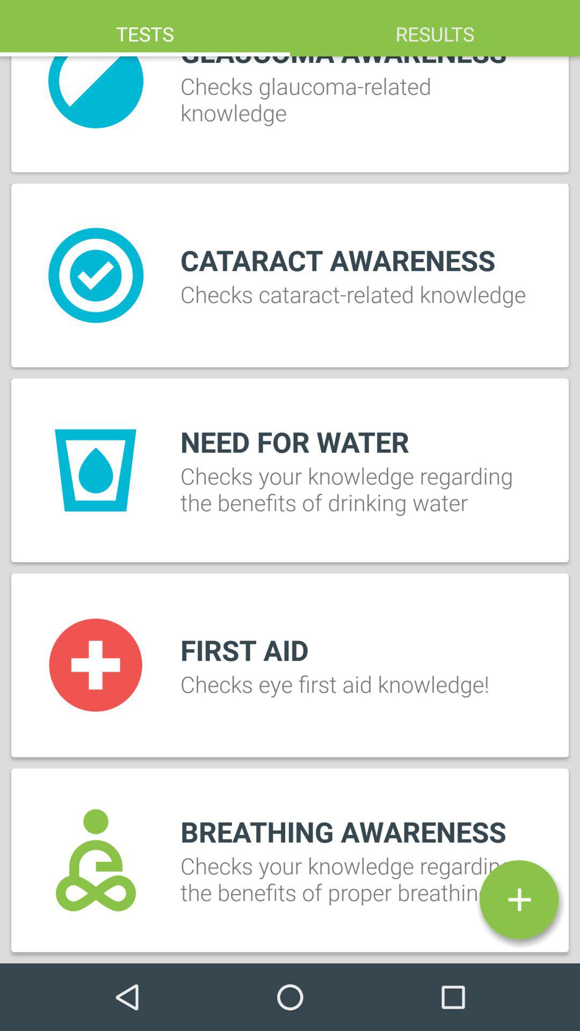  What do you see at coordinates (145, 28) in the screenshot?
I see `tap the icon next to results` at bounding box center [145, 28].